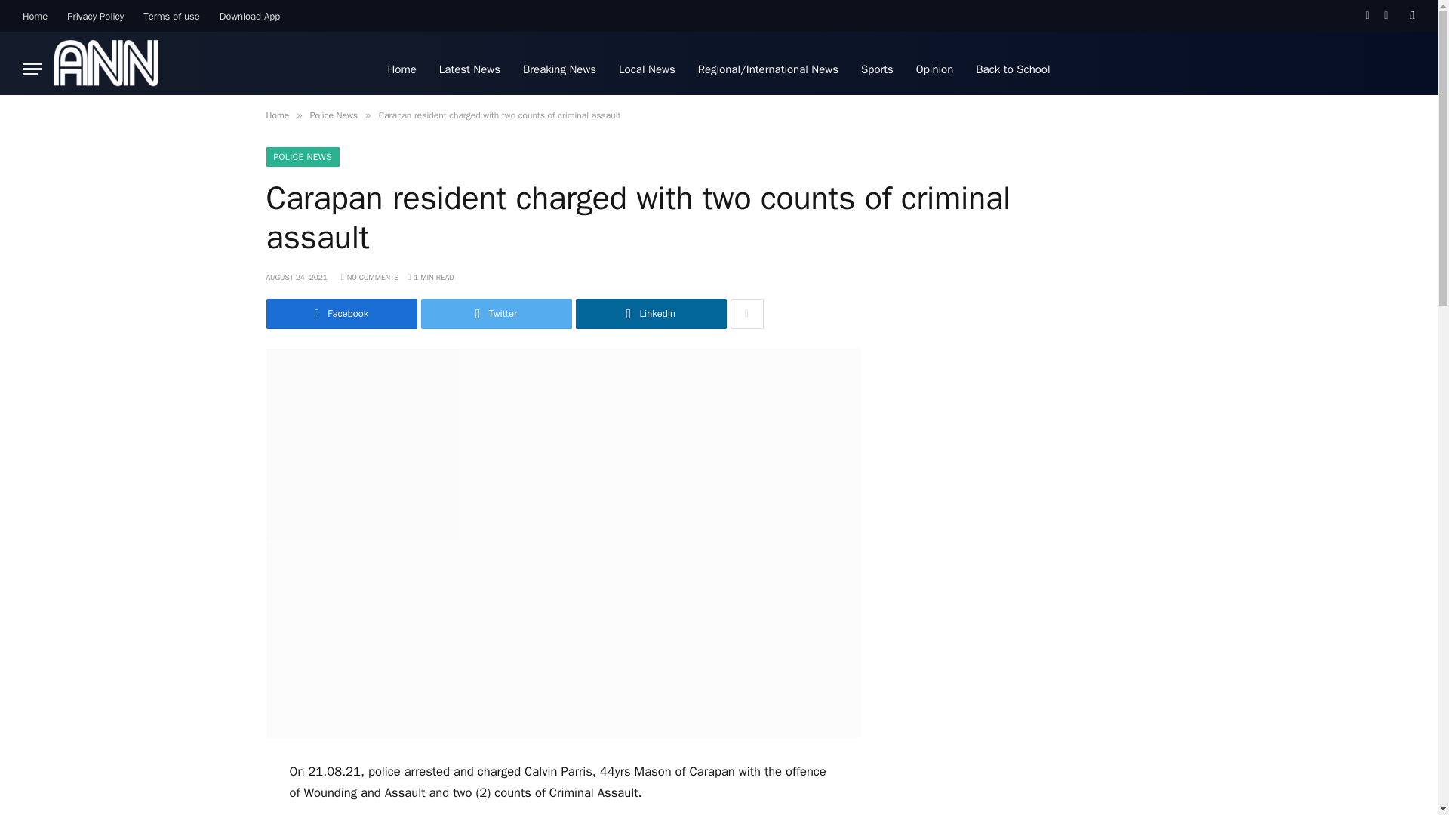  I want to click on NO COMMENTS, so click(370, 276).